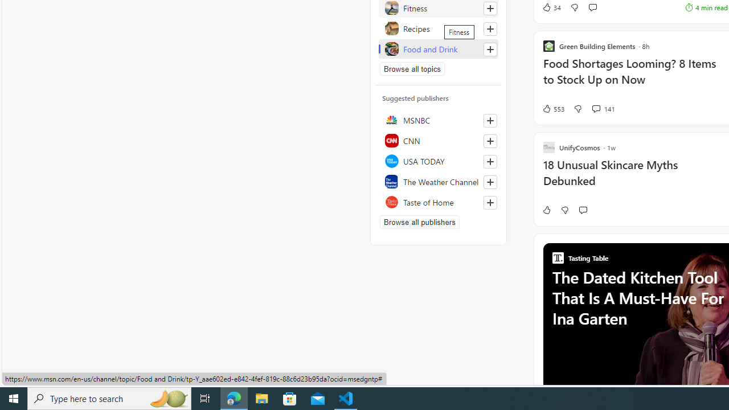 This screenshot has height=410, width=729. Describe the element at coordinates (439, 161) in the screenshot. I see `USA TODAY` at that location.